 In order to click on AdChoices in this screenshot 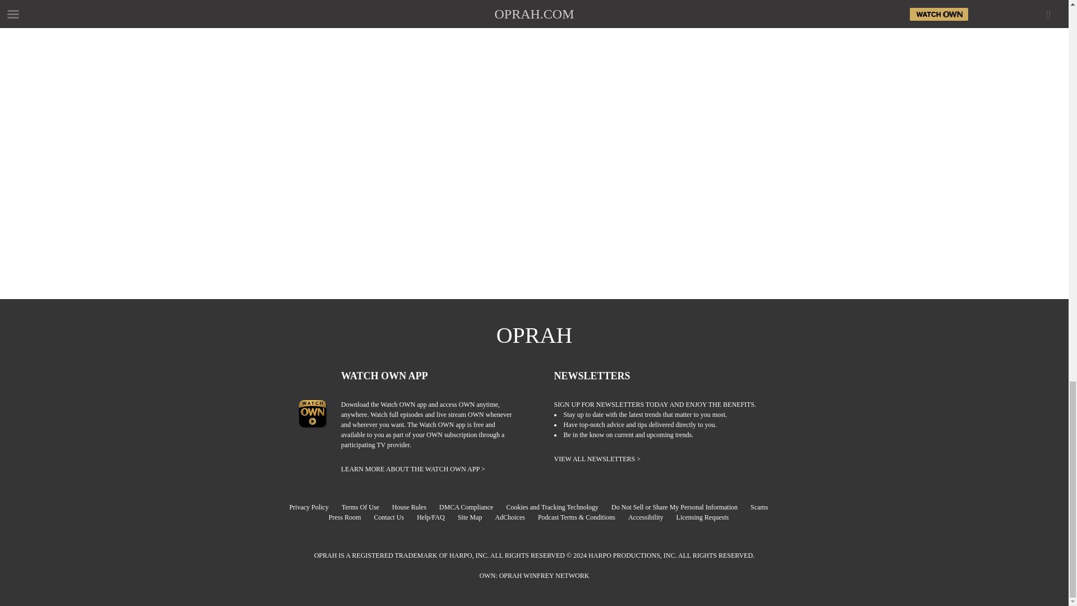, I will do `click(516, 517)`.